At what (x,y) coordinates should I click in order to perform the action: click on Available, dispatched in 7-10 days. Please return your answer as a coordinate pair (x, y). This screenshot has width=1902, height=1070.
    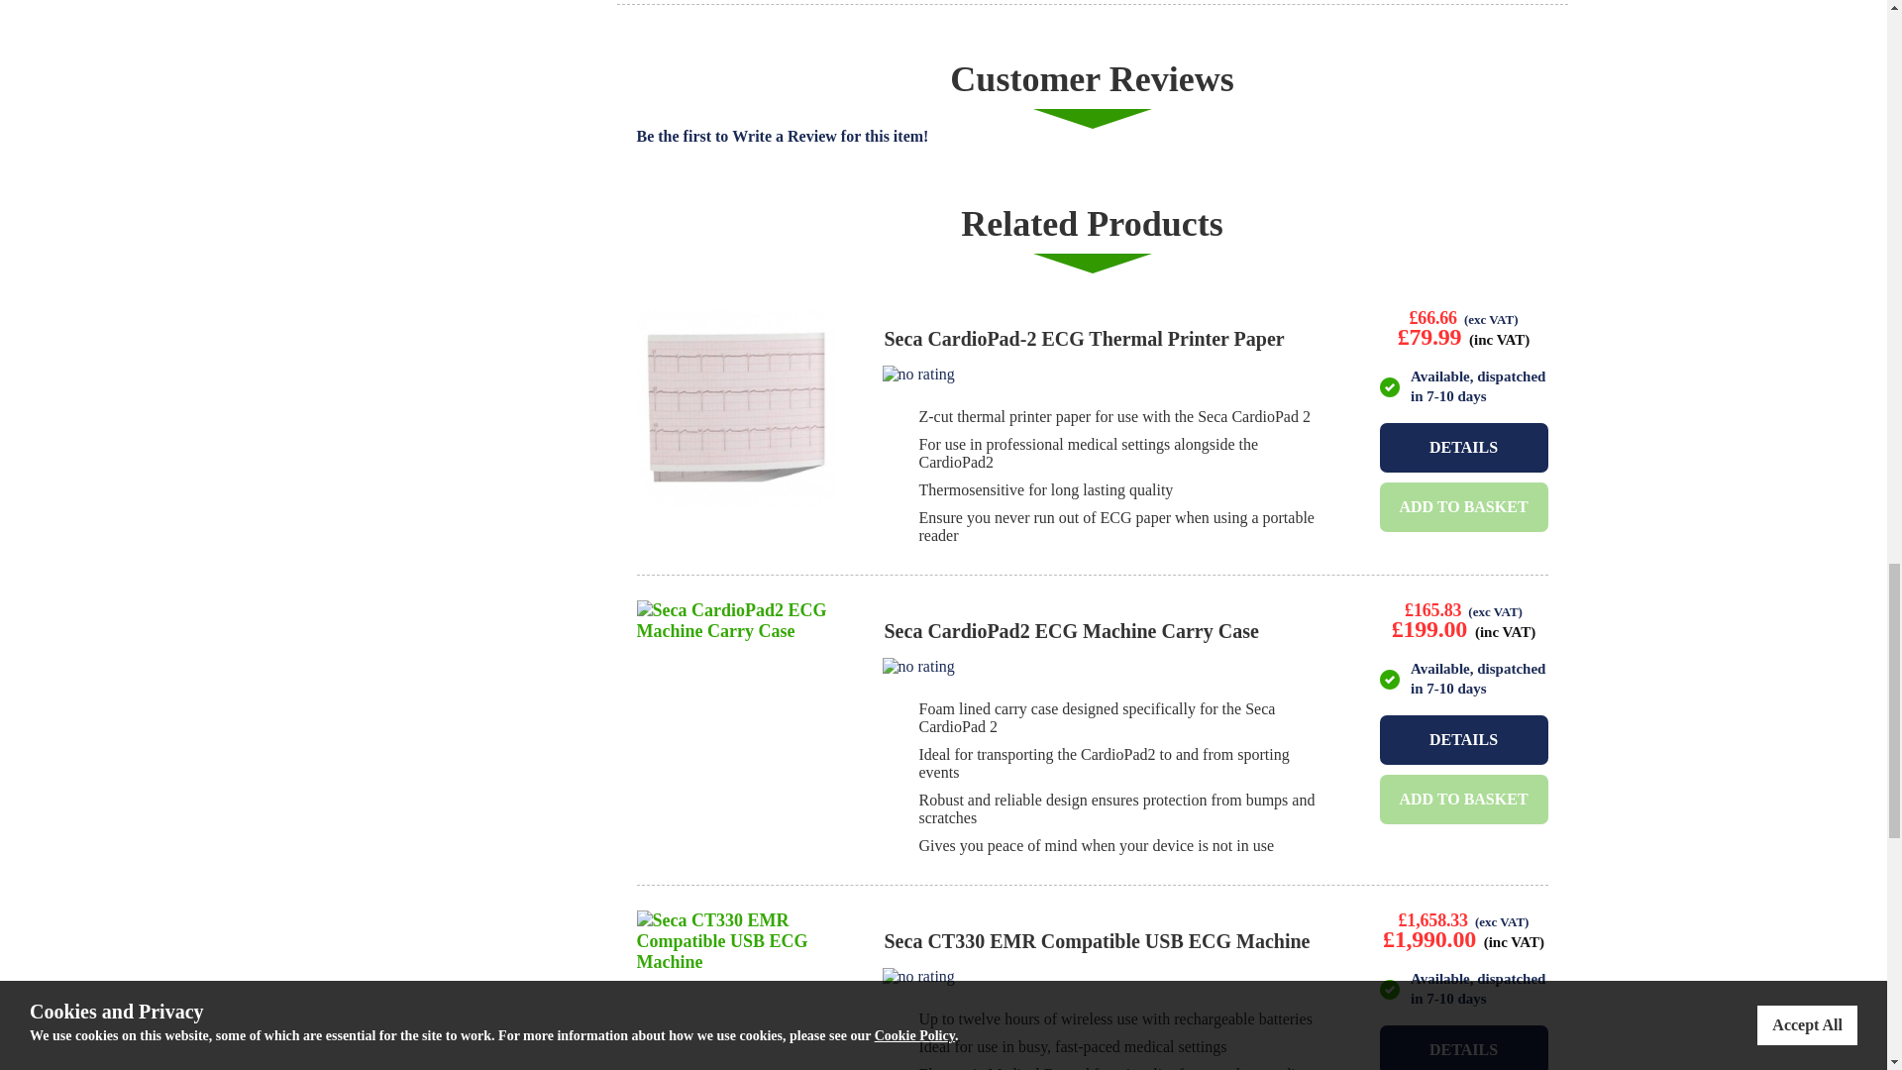
    Looking at the image, I should click on (1389, 680).